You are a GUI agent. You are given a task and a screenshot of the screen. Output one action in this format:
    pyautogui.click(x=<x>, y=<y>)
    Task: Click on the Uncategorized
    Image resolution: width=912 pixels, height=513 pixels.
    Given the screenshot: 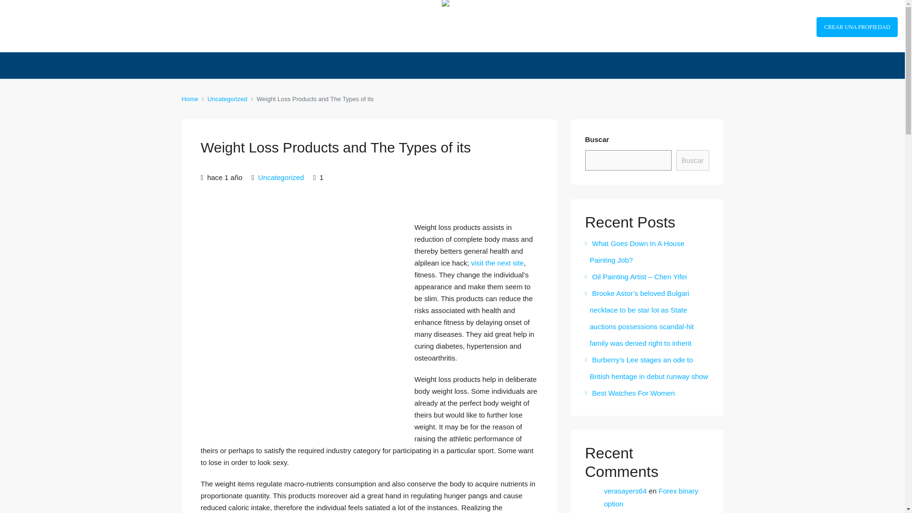 What is the action you would take?
    pyautogui.click(x=281, y=178)
    